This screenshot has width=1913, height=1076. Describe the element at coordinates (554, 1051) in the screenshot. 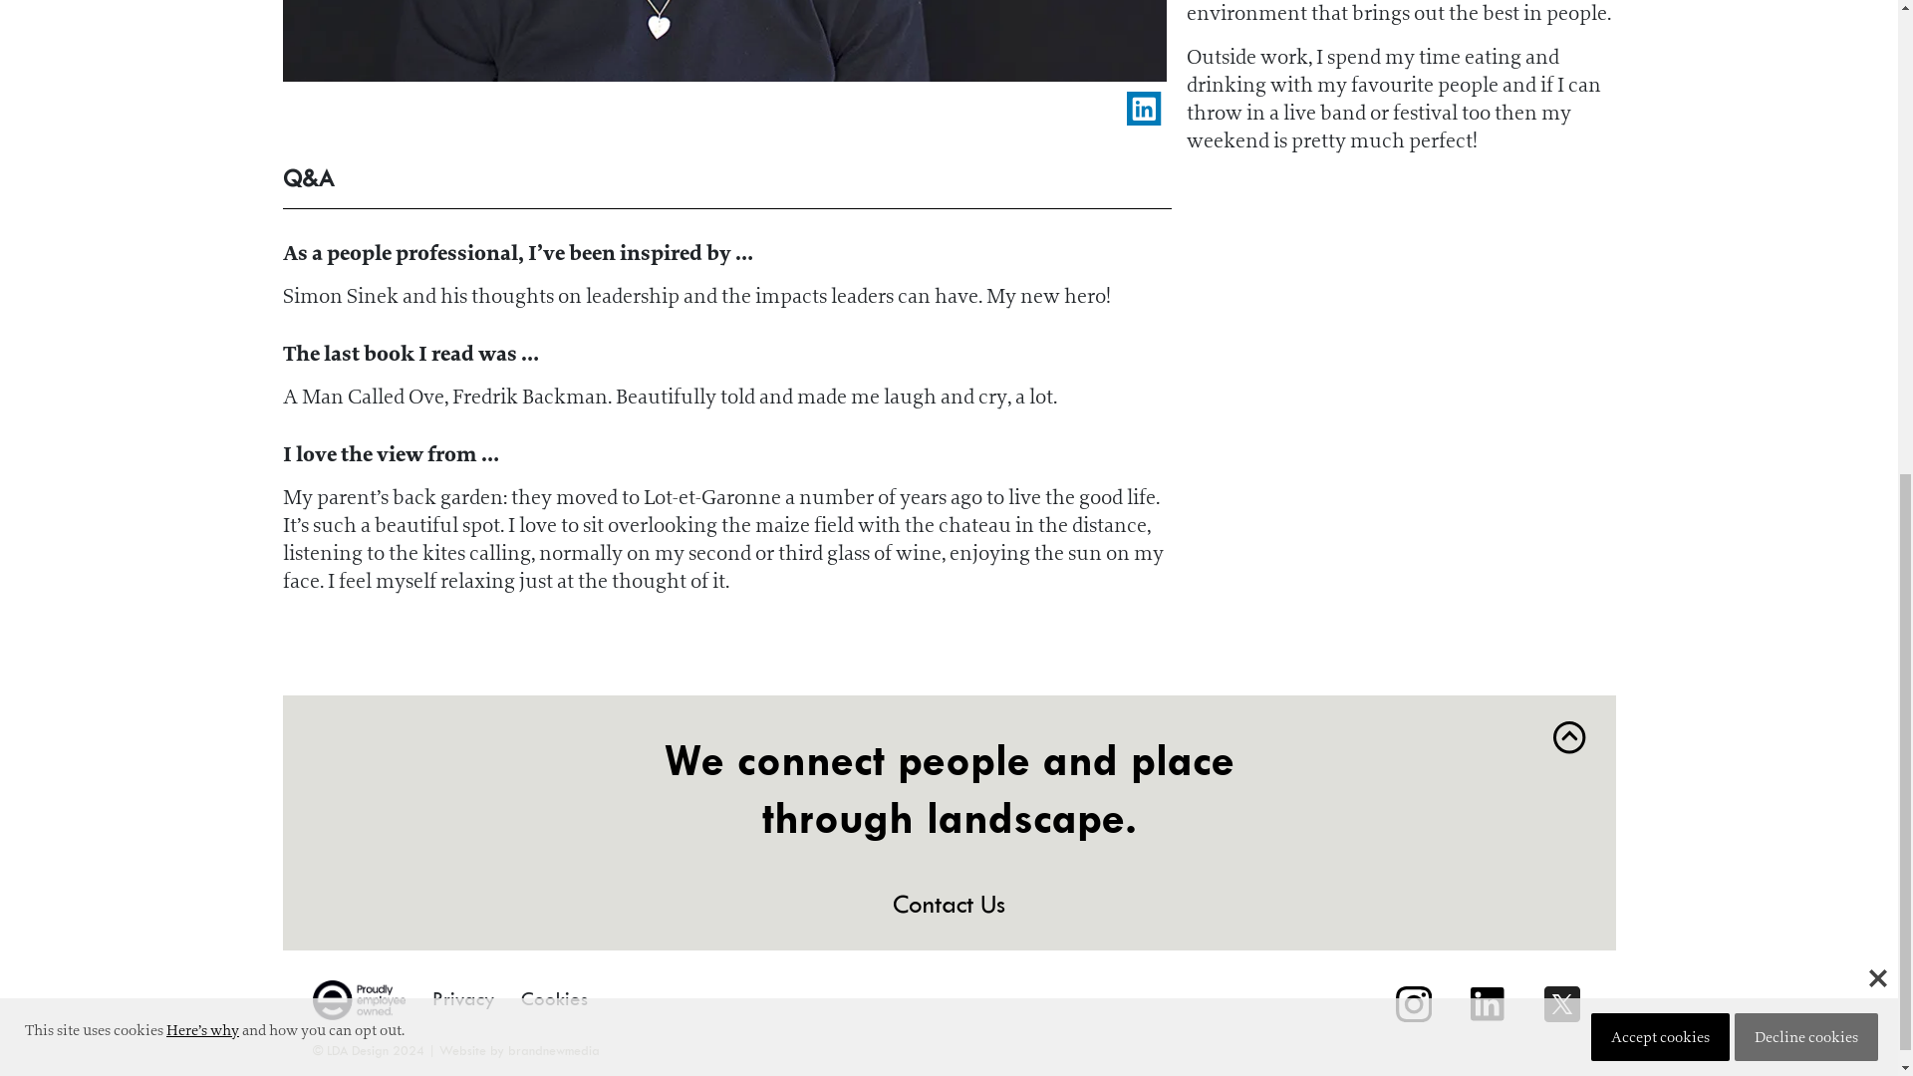

I see `brandnewmedia` at that location.